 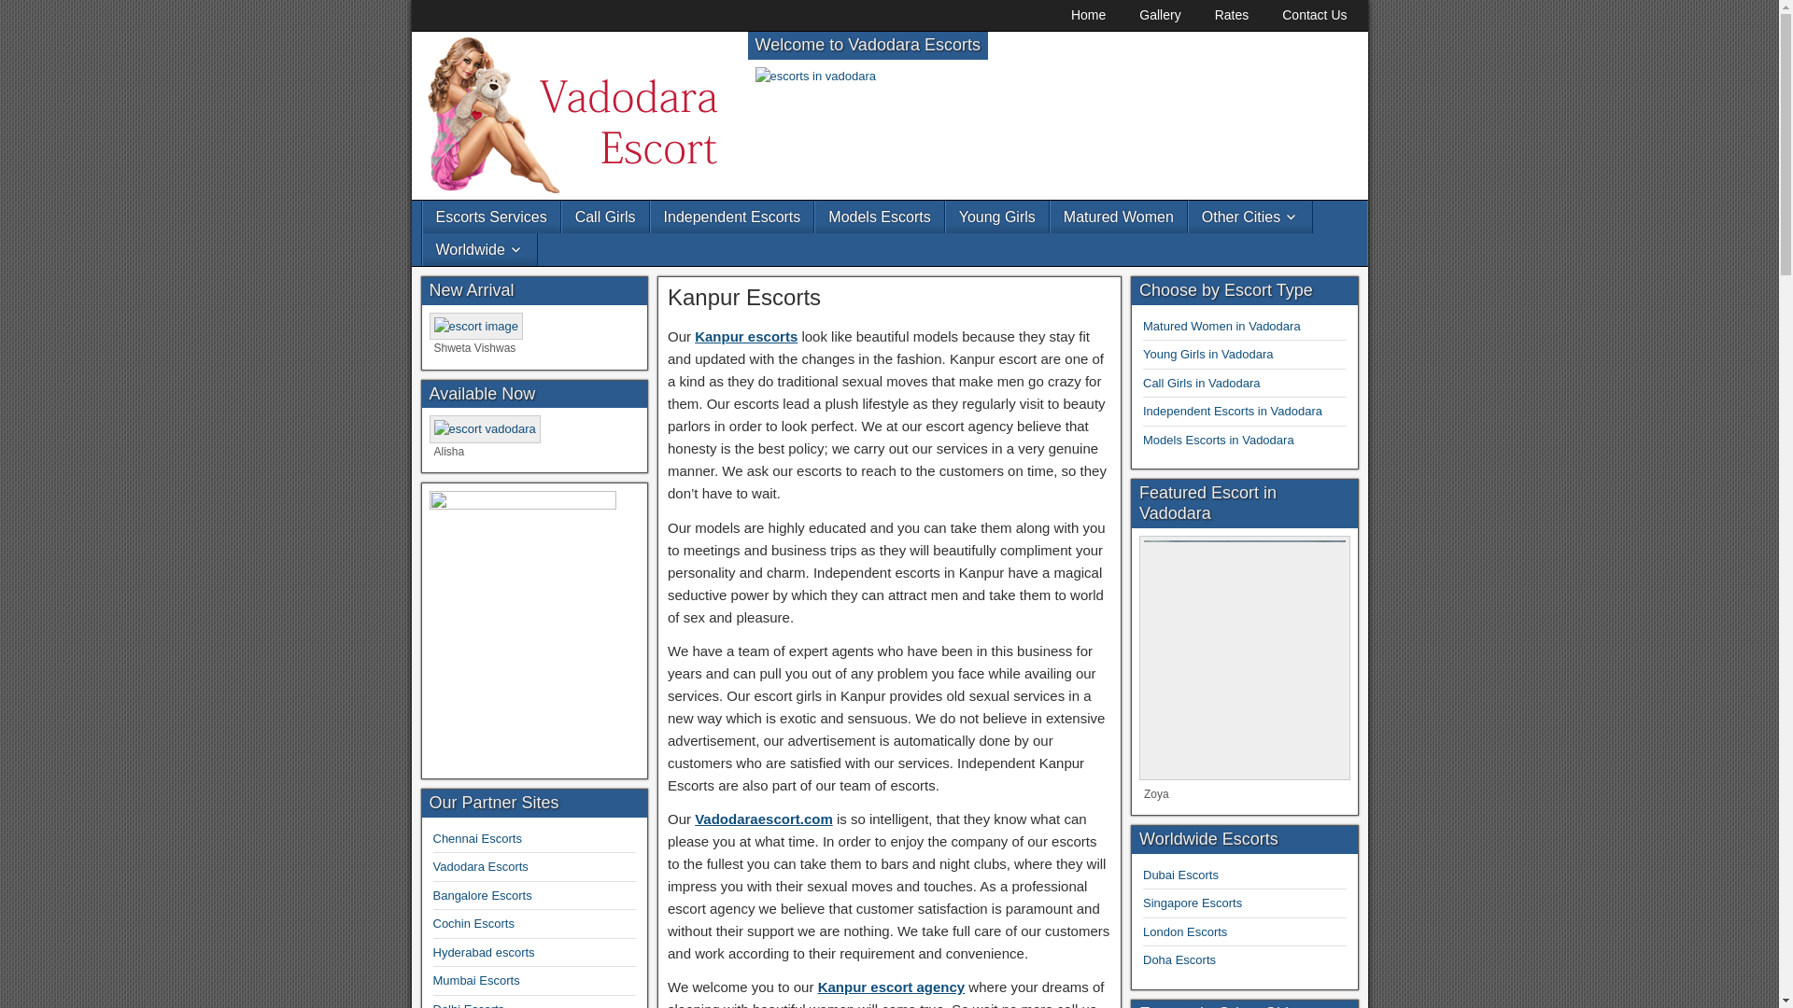 What do you see at coordinates (879, 217) in the screenshot?
I see `Models Escorts` at bounding box center [879, 217].